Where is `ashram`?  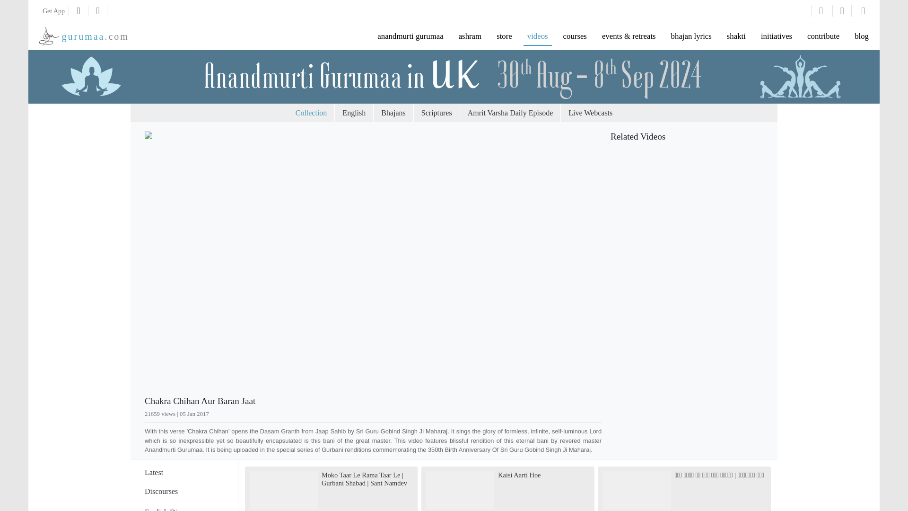 ashram is located at coordinates (472, 36).